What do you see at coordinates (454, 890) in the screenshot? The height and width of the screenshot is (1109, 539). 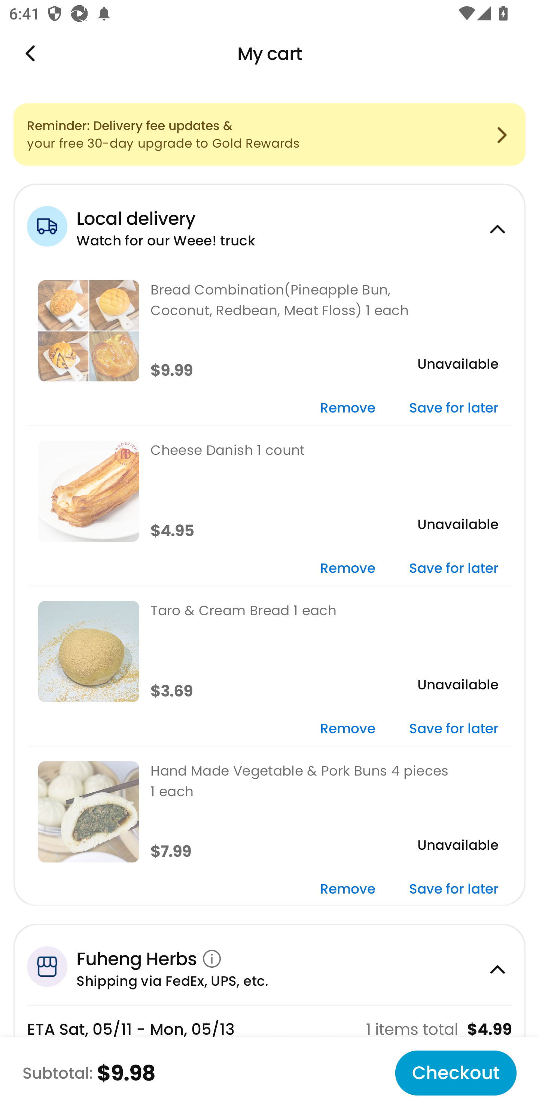 I see `Save for later` at bounding box center [454, 890].